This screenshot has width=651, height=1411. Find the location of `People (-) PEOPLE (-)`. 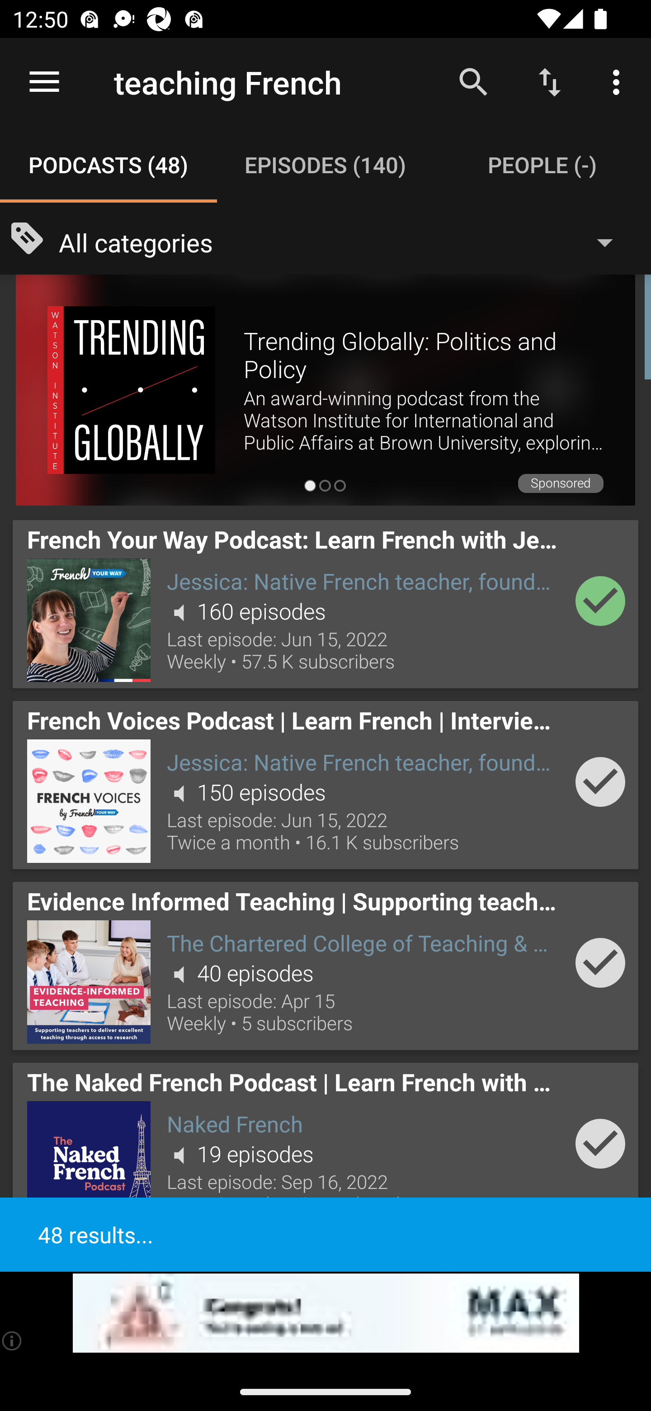

People (-) PEOPLE (-) is located at coordinates (542, 165).